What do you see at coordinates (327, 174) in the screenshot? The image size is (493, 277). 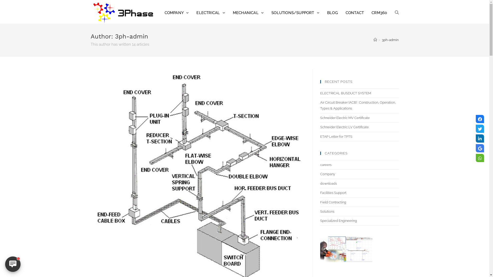 I see `Company` at bounding box center [327, 174].